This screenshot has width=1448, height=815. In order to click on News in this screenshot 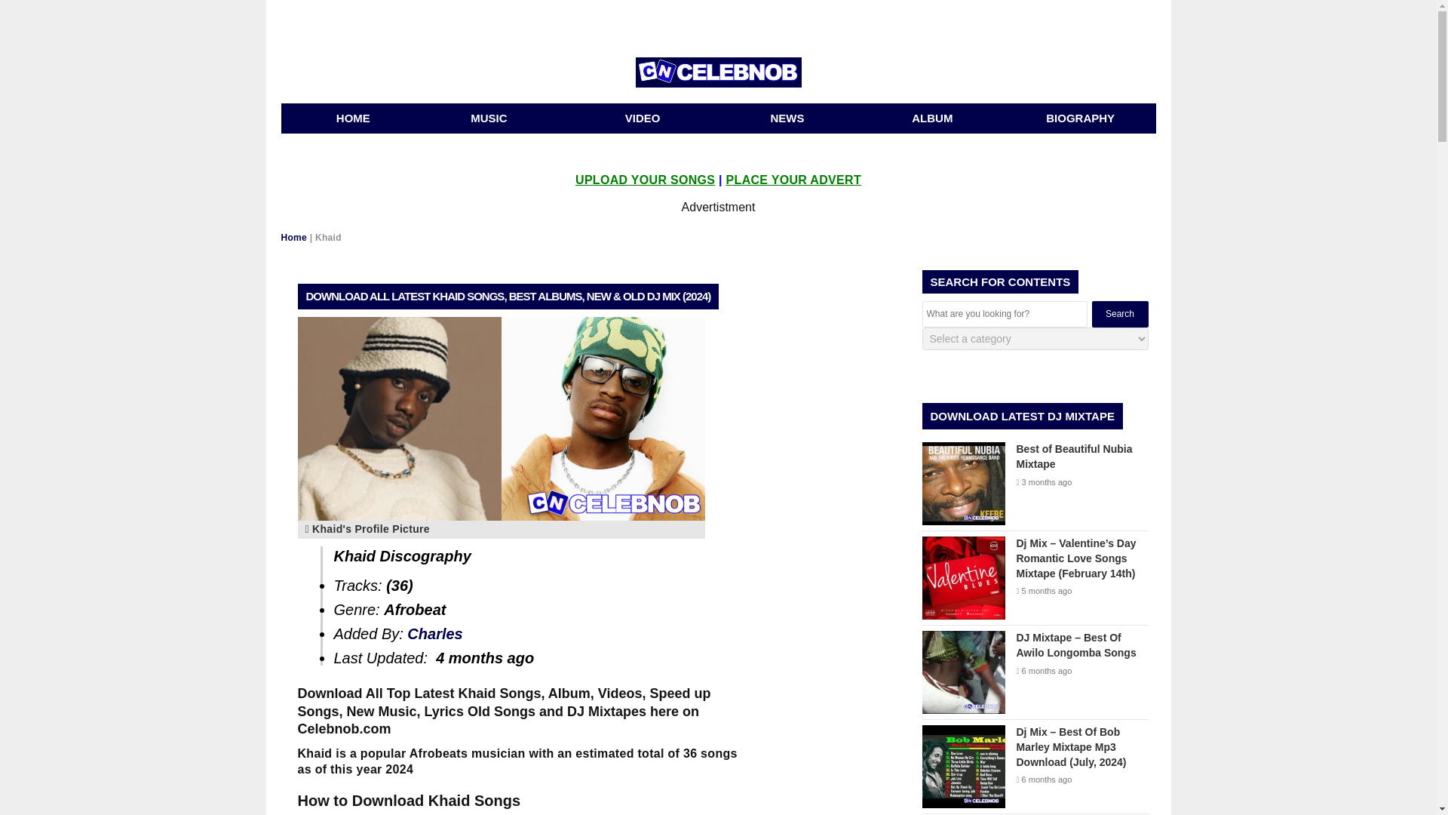, I will do `click(787, 118)`.